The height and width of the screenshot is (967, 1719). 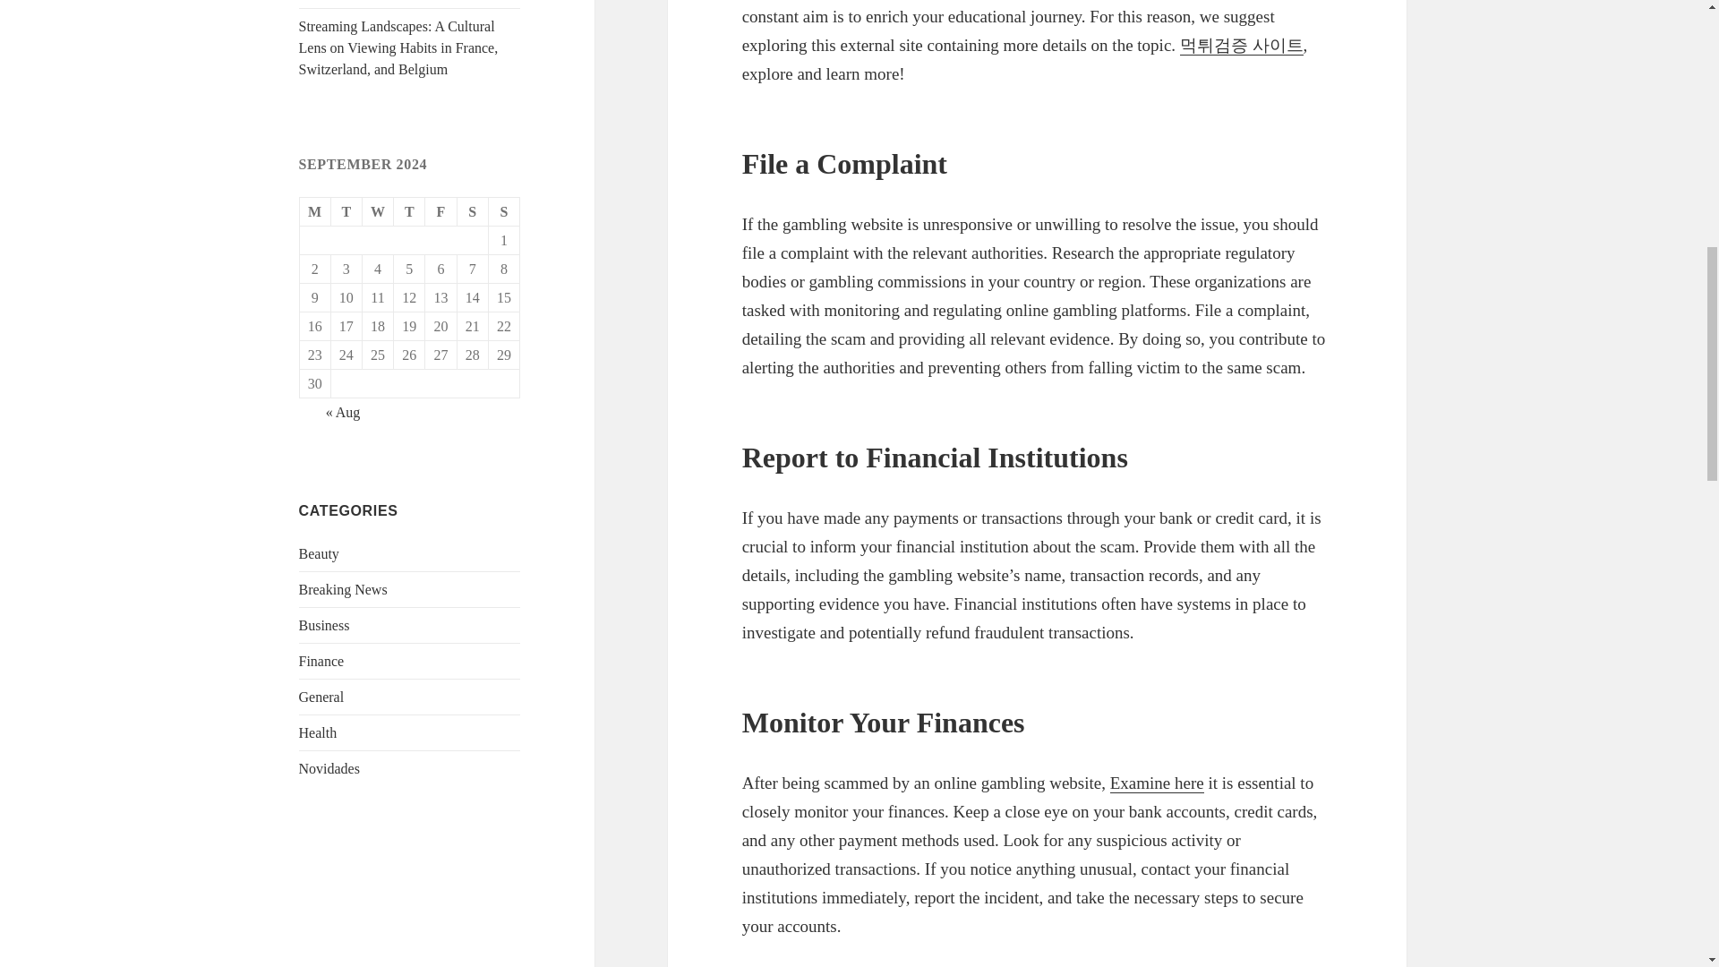 I want to click on Thursday, so click(x=408, y=211).